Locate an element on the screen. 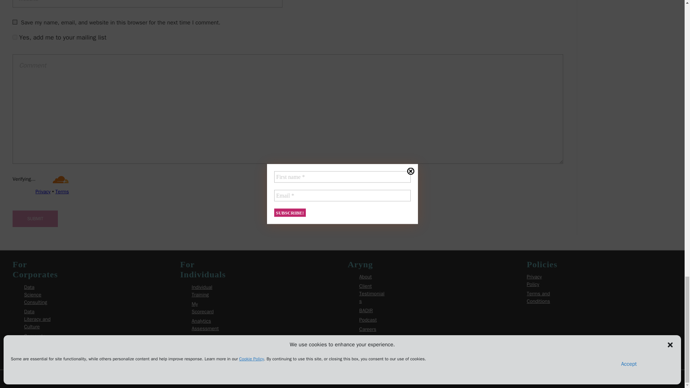  Data Science Consulting is located at coordinates (35, 295).